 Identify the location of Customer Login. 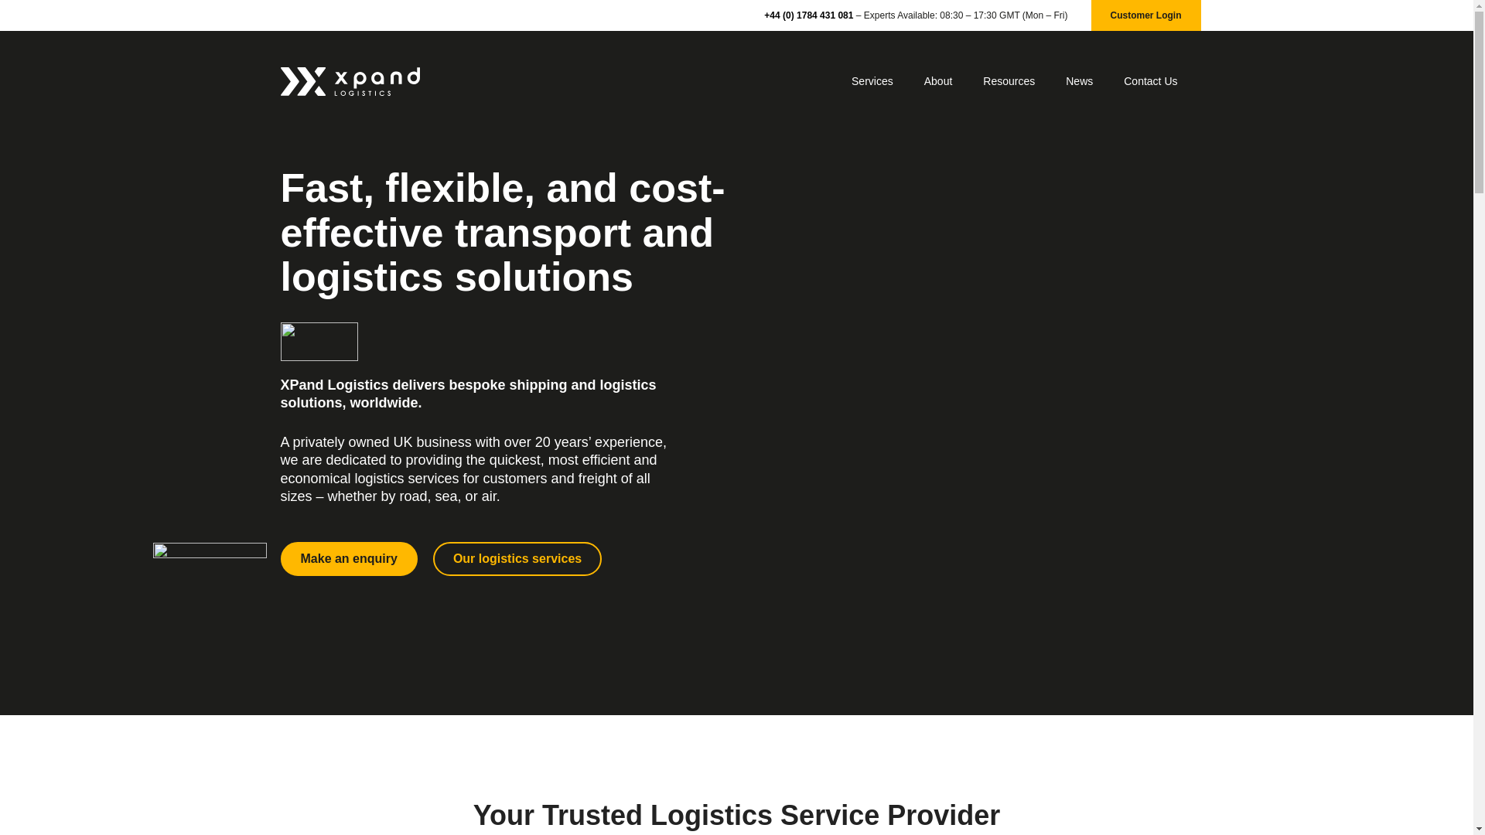
(1145, 15).